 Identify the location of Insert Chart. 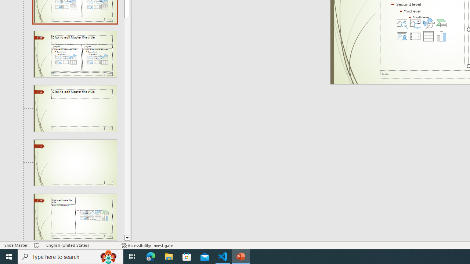
(441, 36).